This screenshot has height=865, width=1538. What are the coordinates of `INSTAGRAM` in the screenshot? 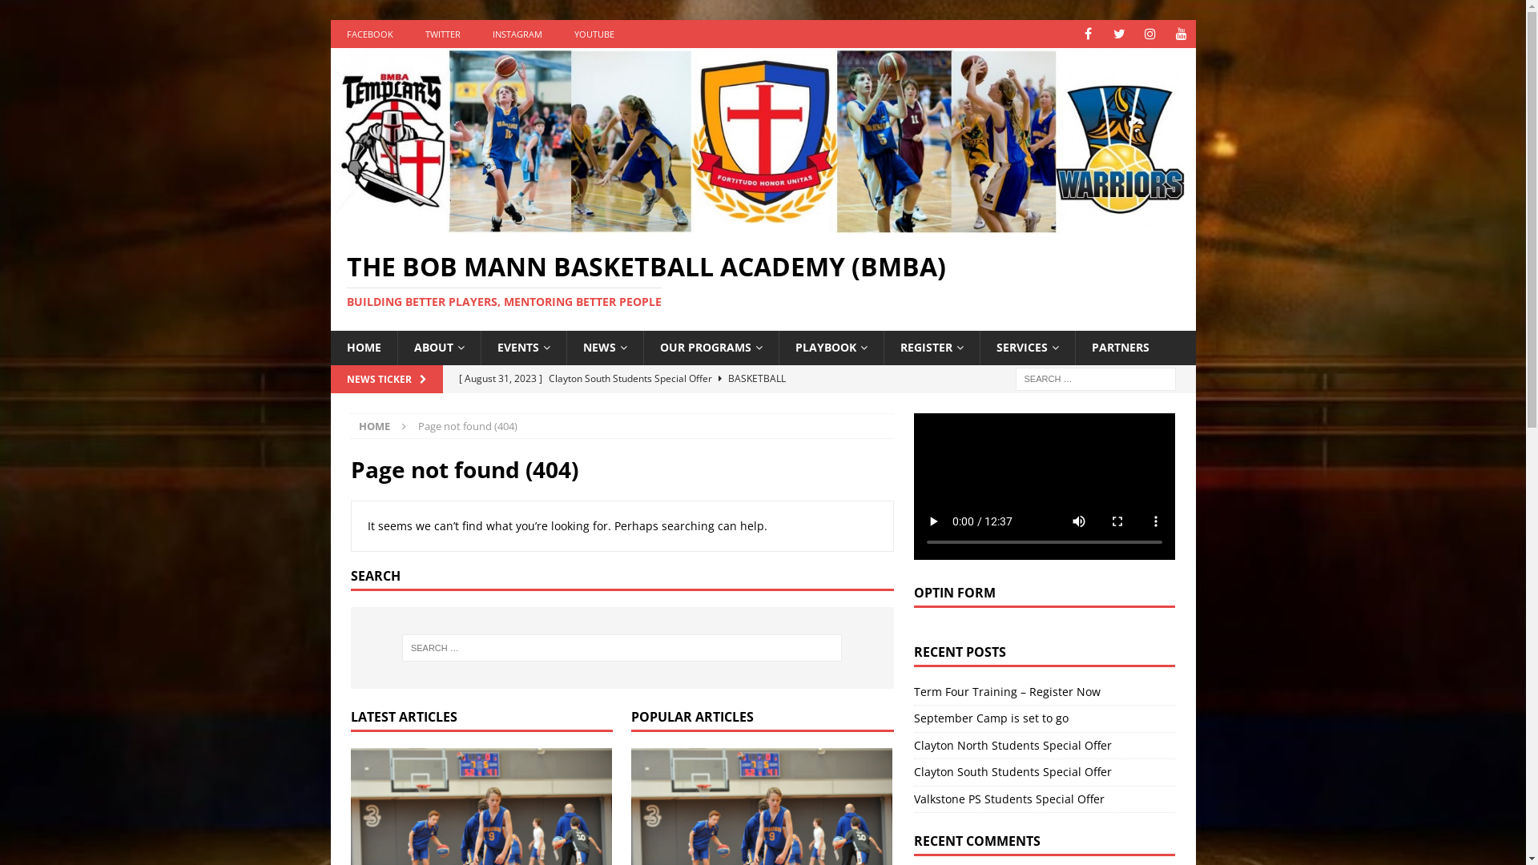 It's located at (517, 34).